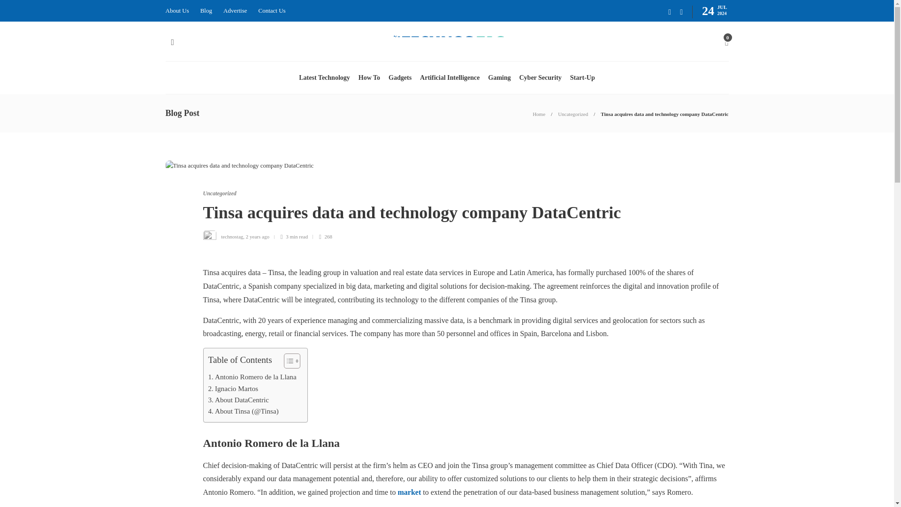 This screenshot has height=507, width=901. I want to click on Home, so click(539, 114).